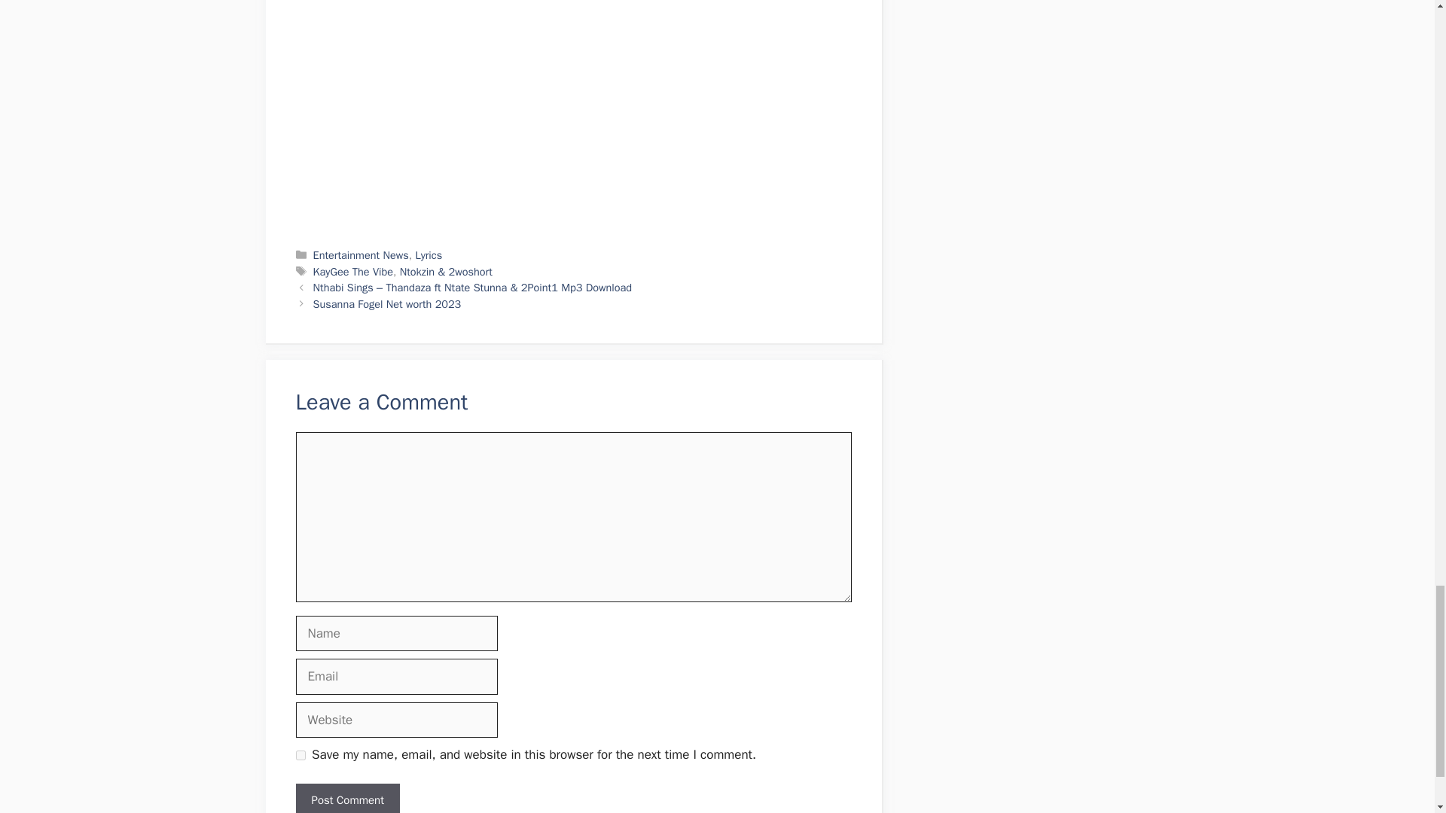  What do you see at coordinates (353, 272) in the screenshot?
I see `KayGee The Vibe` at bounding box center [353, 272].